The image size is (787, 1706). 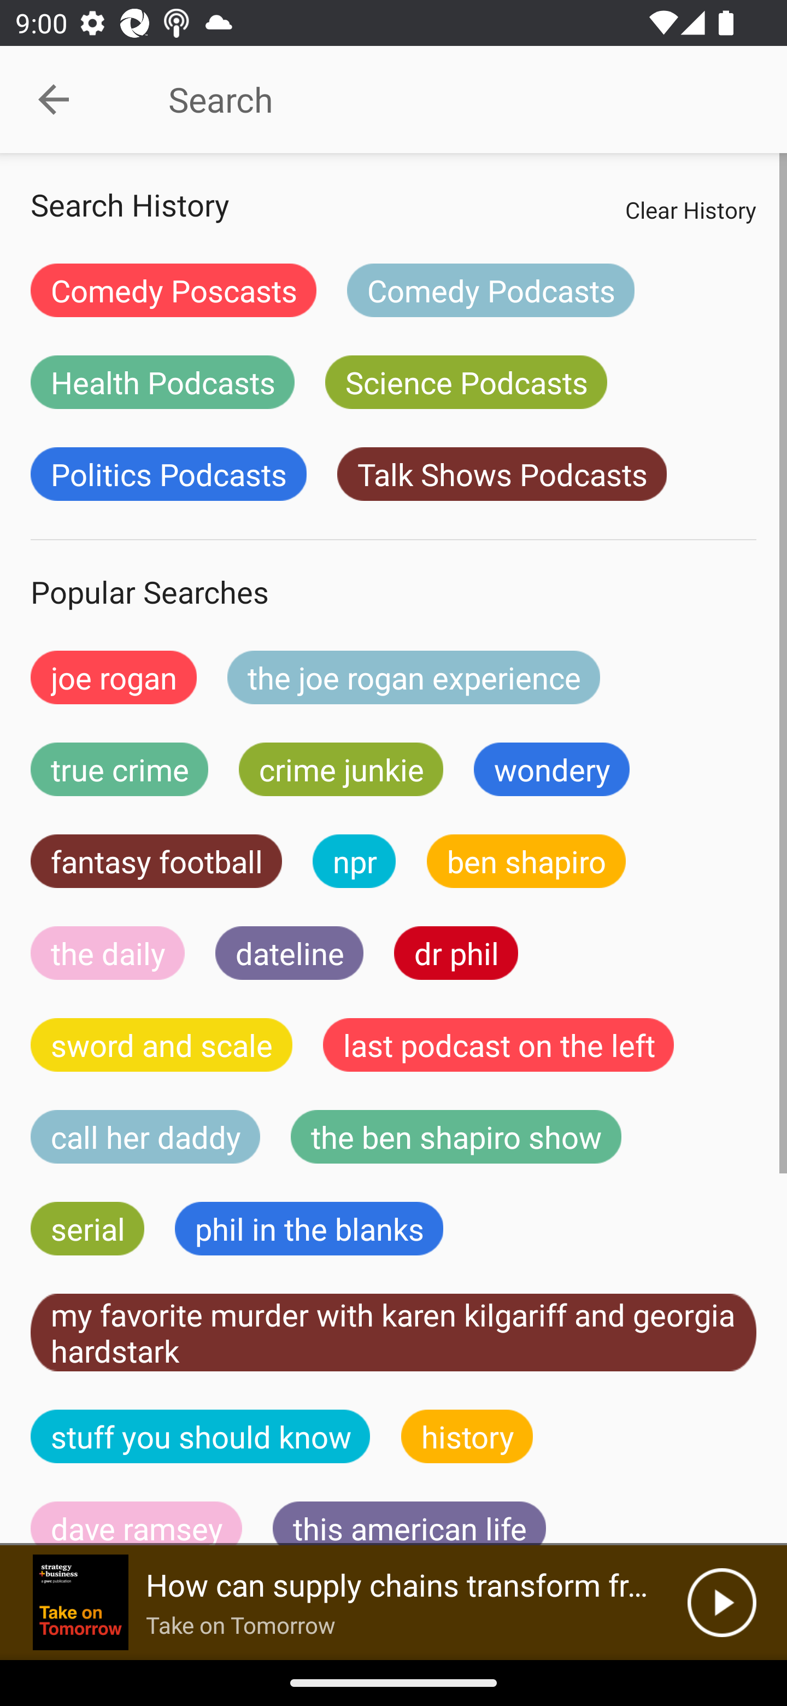 I want to click on dateline, so click(x=290, y=953).